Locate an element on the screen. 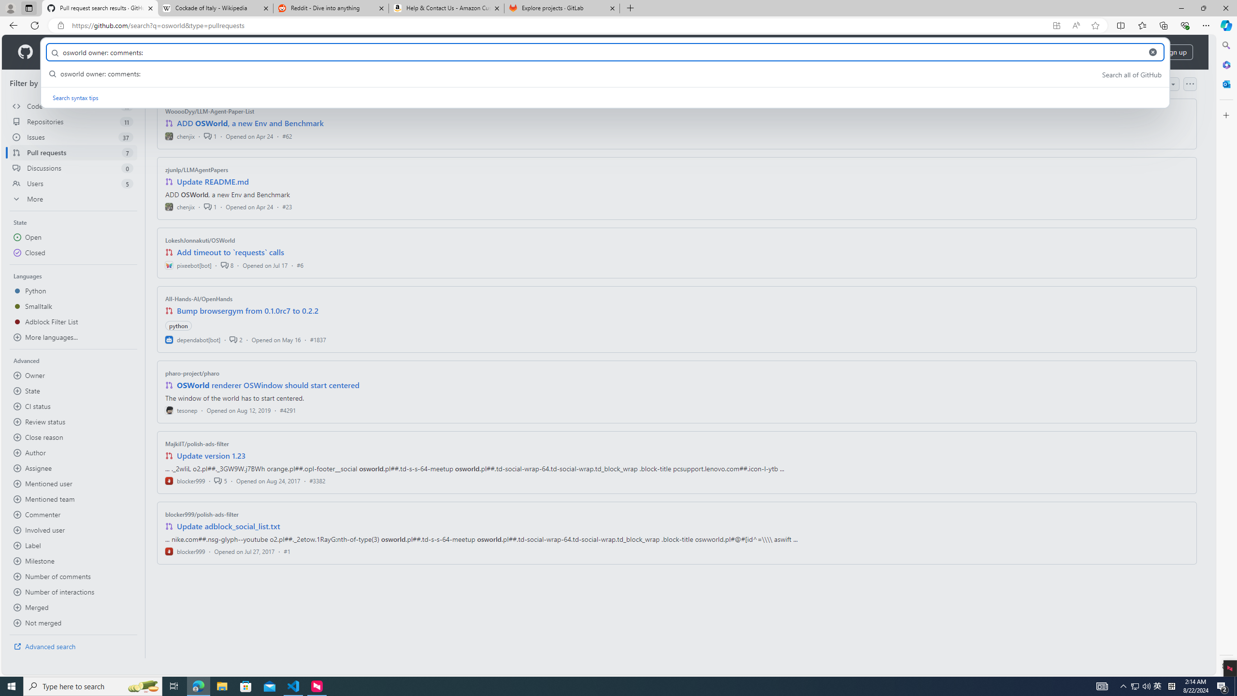 The image size is (1237, 696). pharo-project/pharo is located at coordinates (192, 373).